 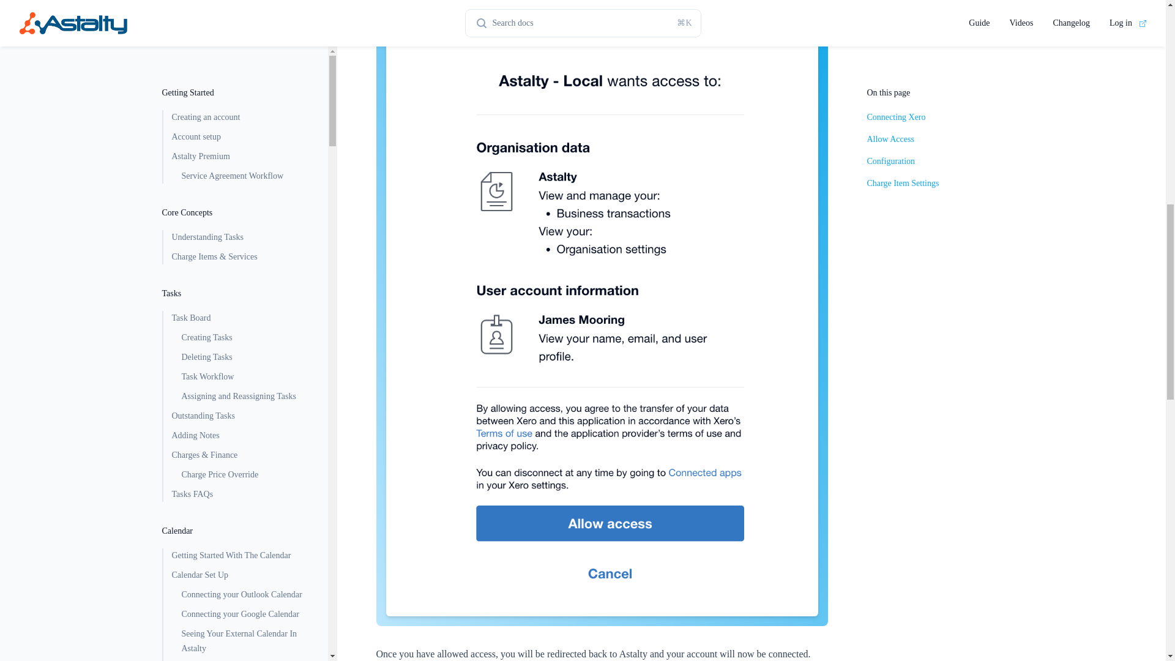 What do you see at coordinates (240, 352) in the screenshot?
I see `Documents` at bounding box center [240, 352].